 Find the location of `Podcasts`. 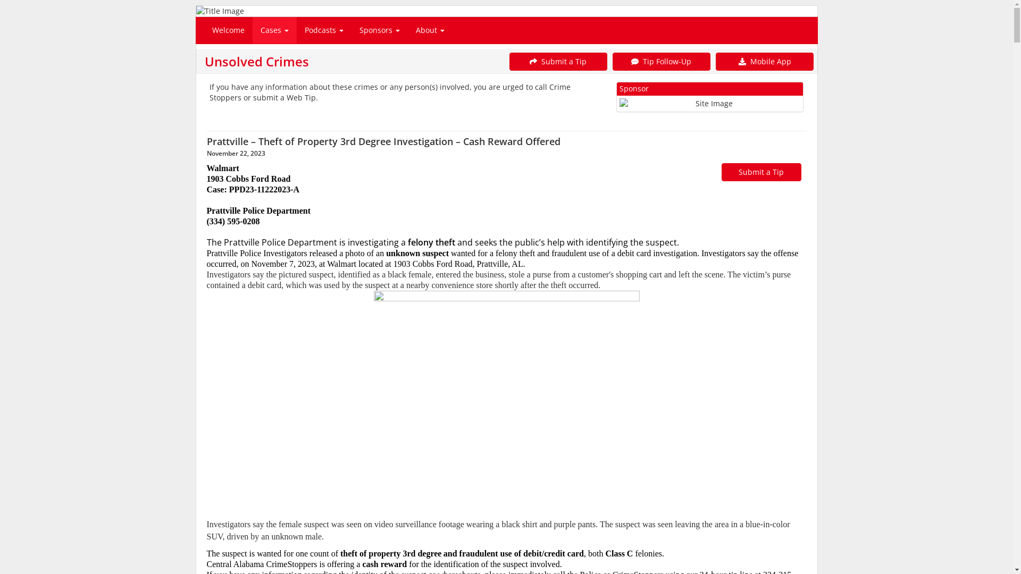

Podcasts is located at coordinates (324, 30).